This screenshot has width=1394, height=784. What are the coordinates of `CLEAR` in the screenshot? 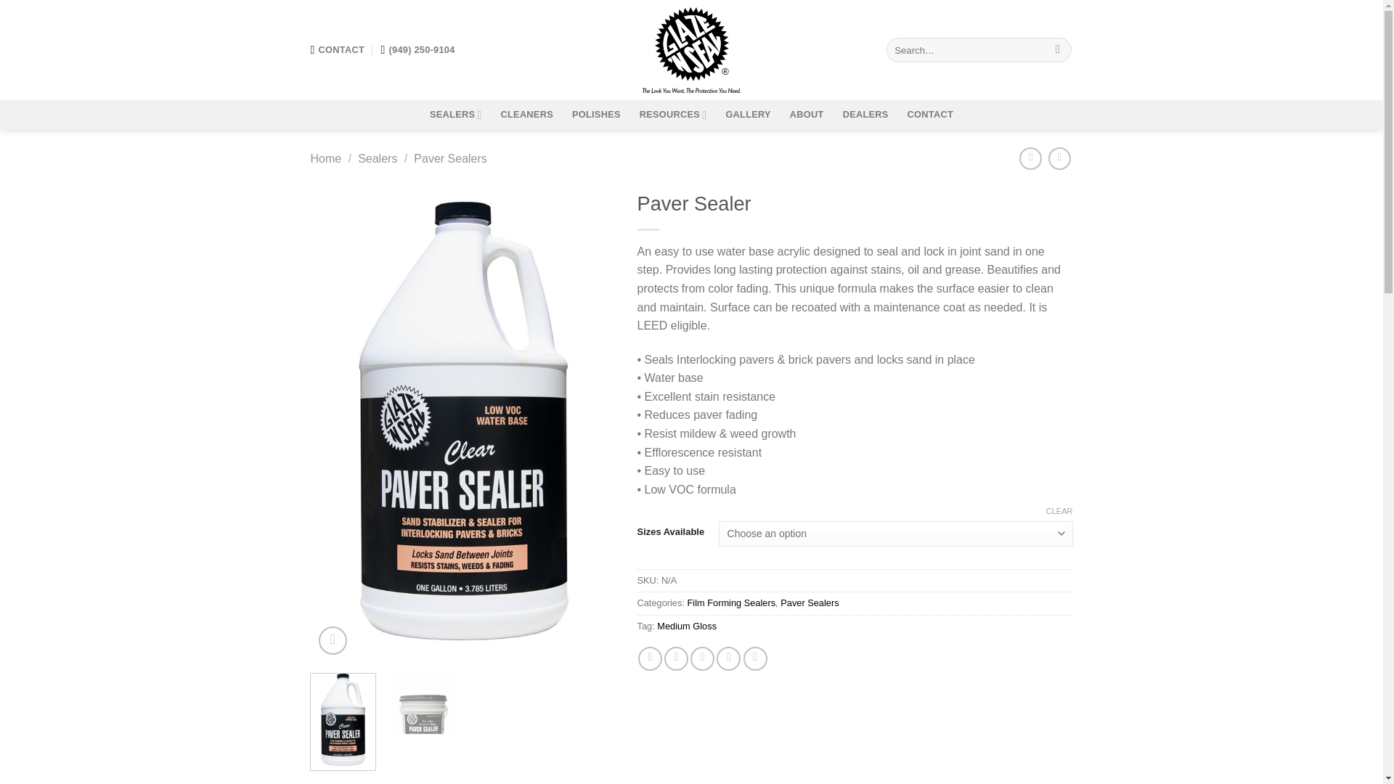 It's located at (1060, 510).